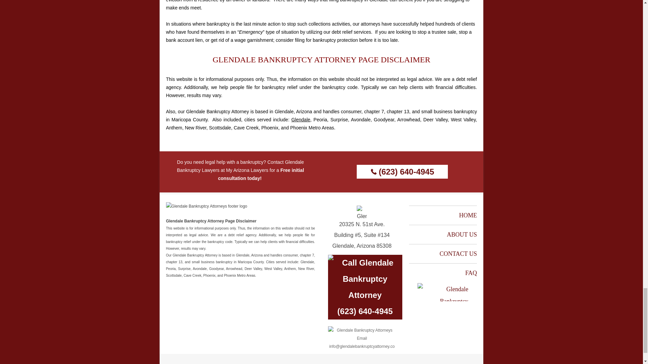 This screenshot has height=364, width=648. What do you see at coordinates (468, 215) in the screenshot?
I see `HOME` at bounding box center [468, 215].